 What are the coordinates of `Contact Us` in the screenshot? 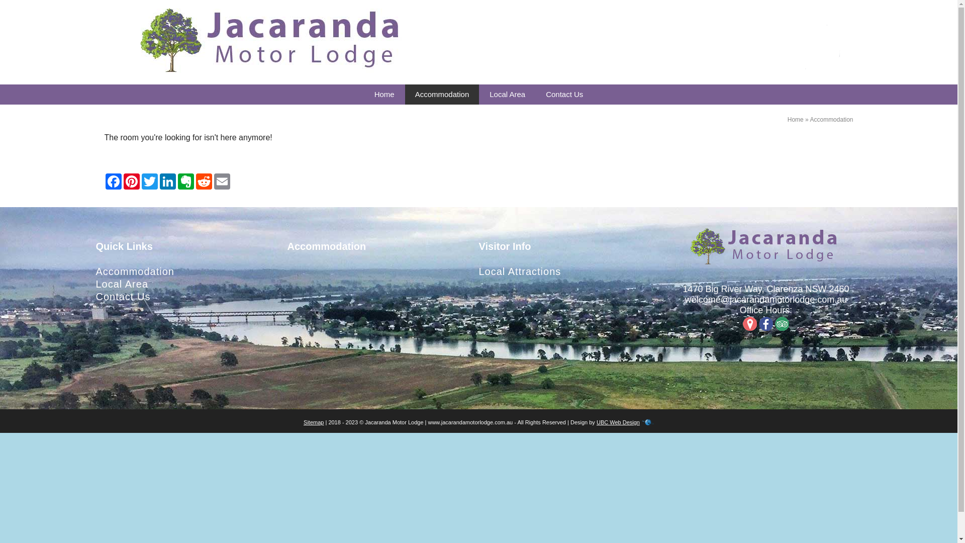 It's located at (564, 95).